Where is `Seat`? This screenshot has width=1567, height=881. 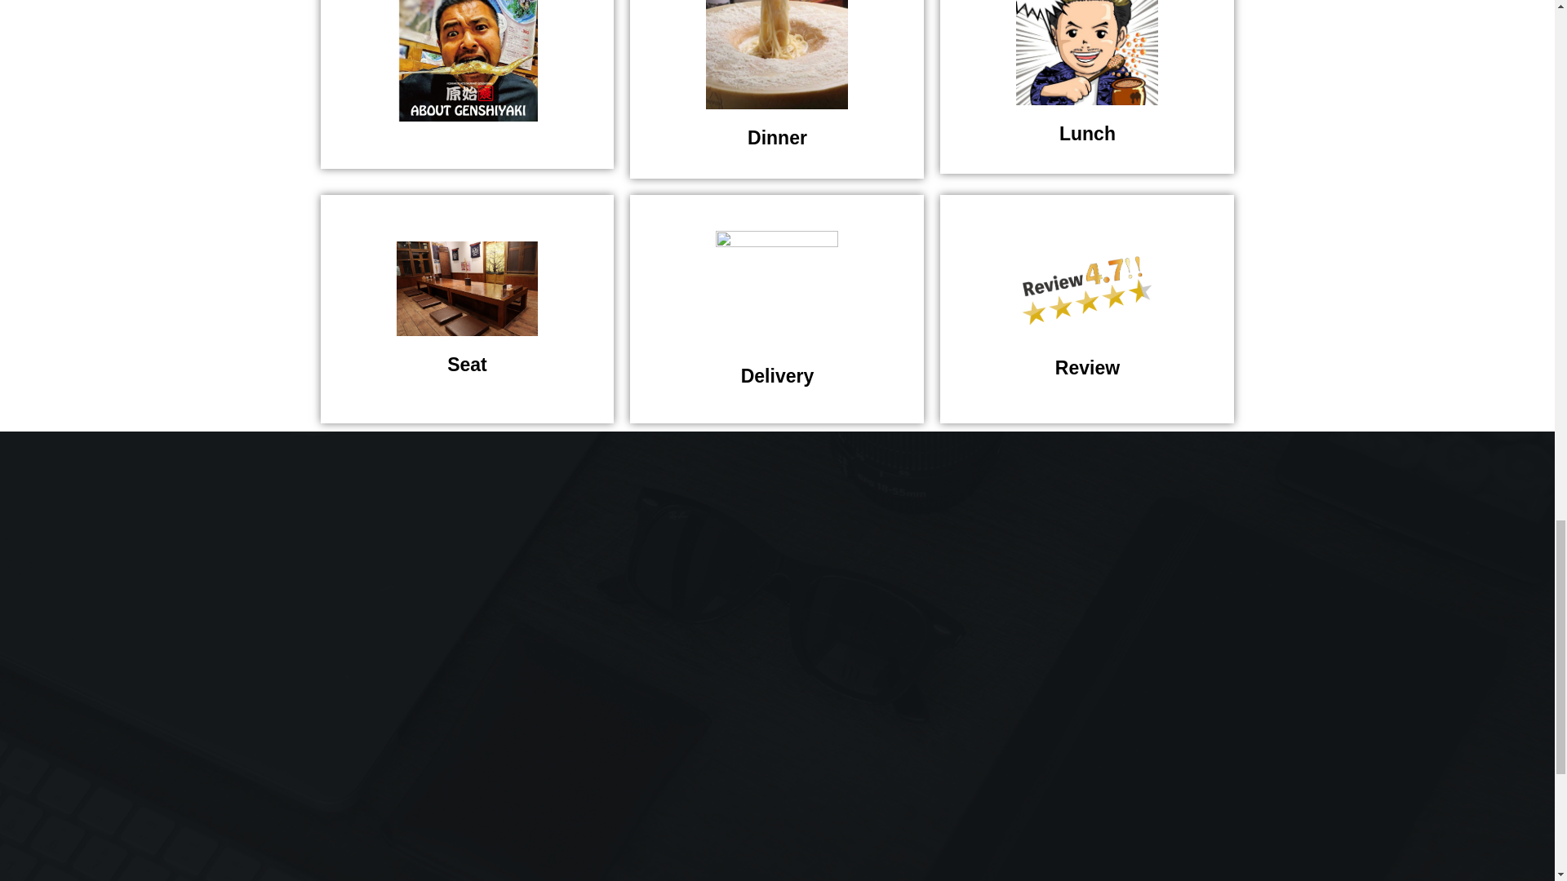
Seat is located at coordinates (467, 308).